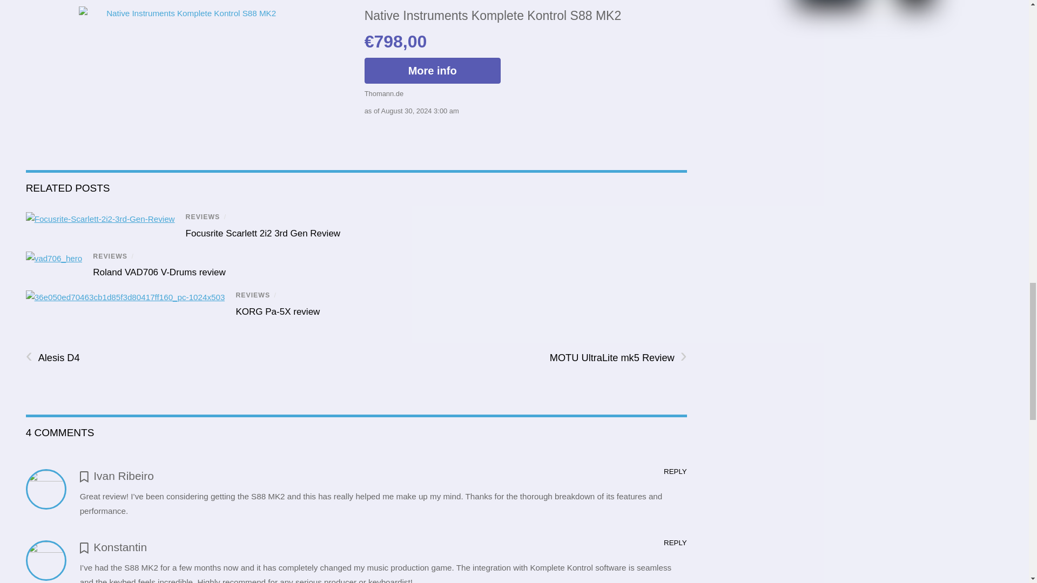 The image size is (1037, 583). Describe the element at coordinates (675, 472) in the screenshot. I see `REPLY` at that location.